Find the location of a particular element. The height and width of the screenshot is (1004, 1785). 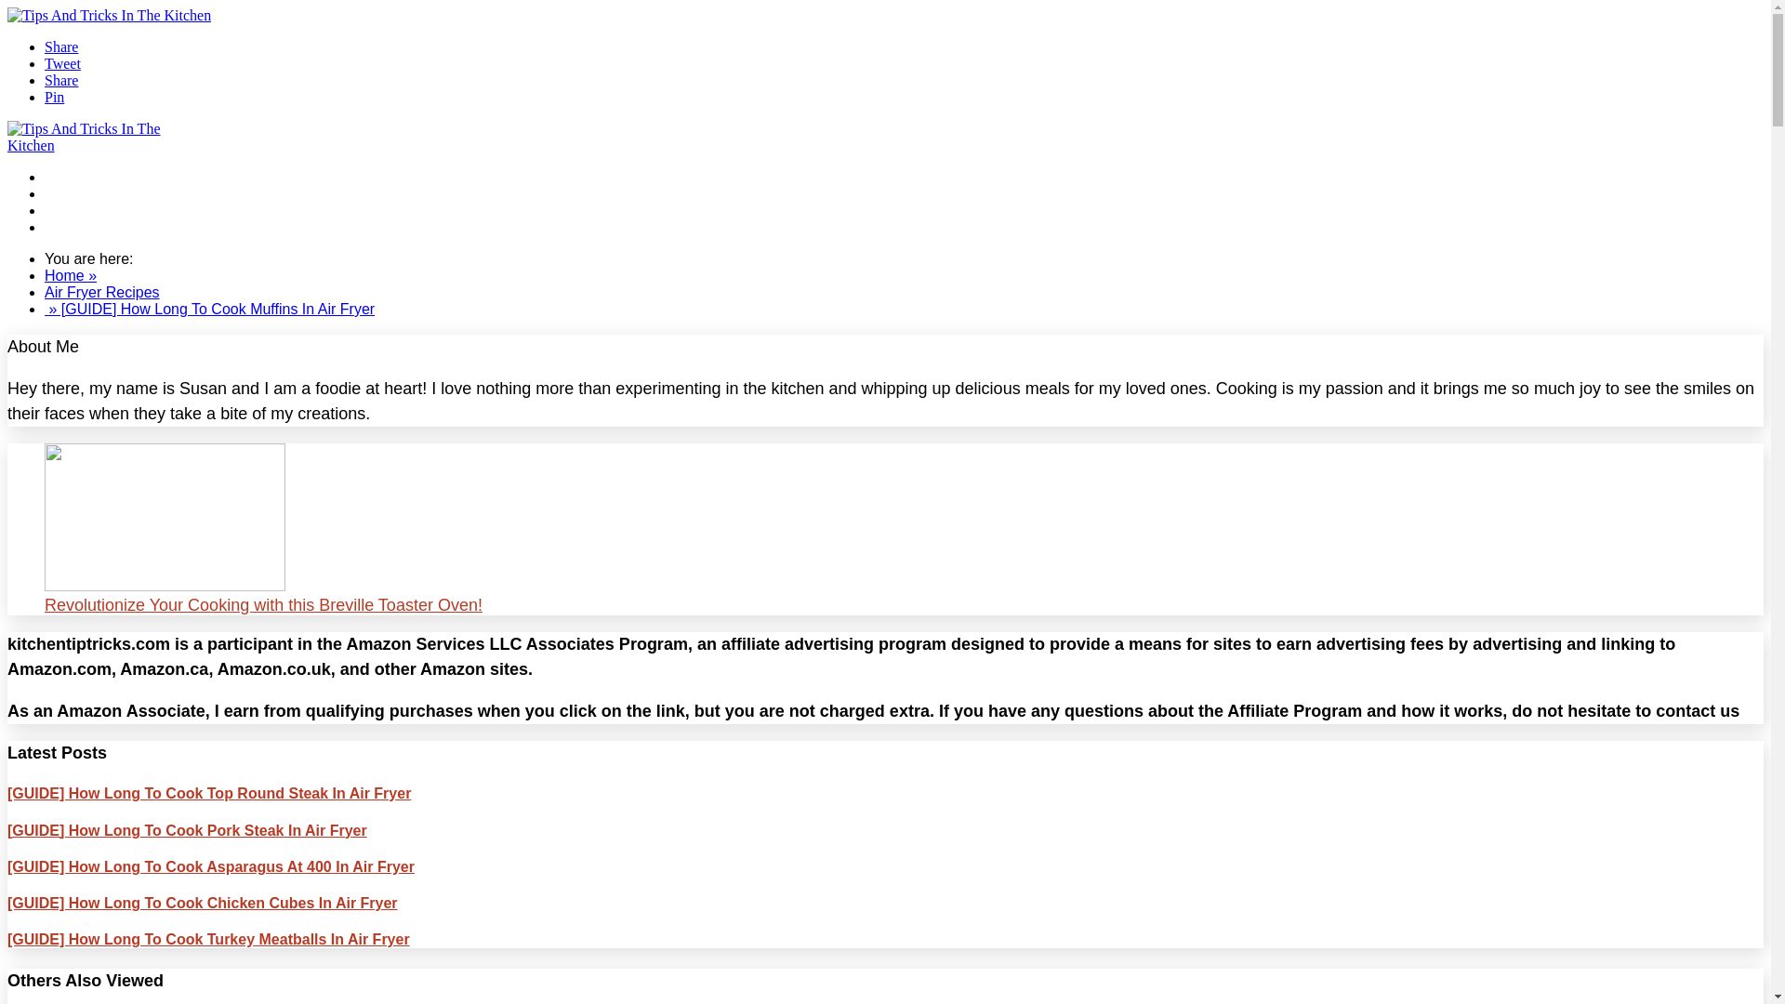

Cooking Tips is located at coordinates (87, 210).